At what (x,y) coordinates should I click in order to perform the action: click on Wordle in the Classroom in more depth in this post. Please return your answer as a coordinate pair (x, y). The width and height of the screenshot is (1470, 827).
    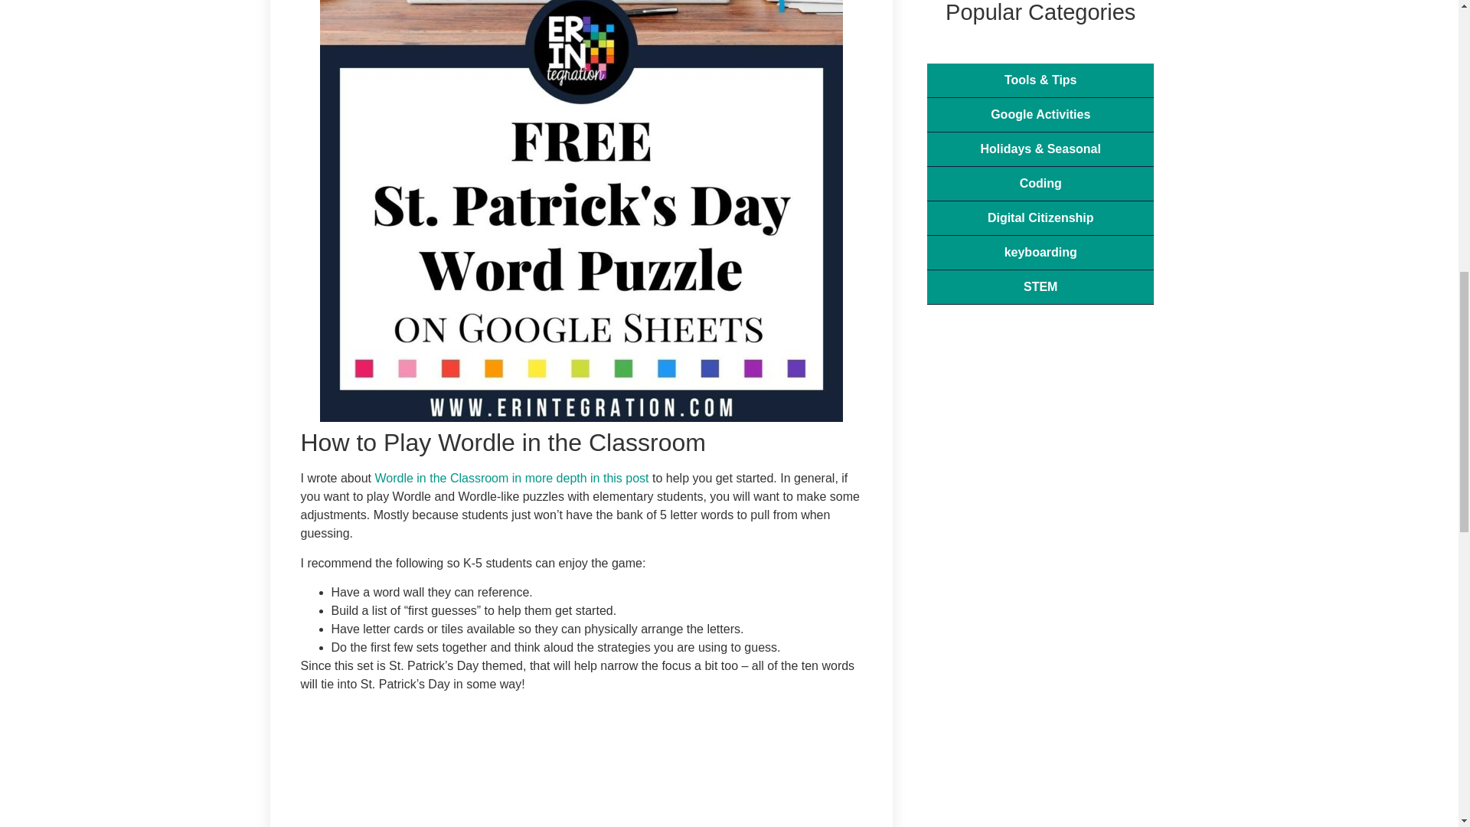
    Looking at the image, I should click on (511, 478).